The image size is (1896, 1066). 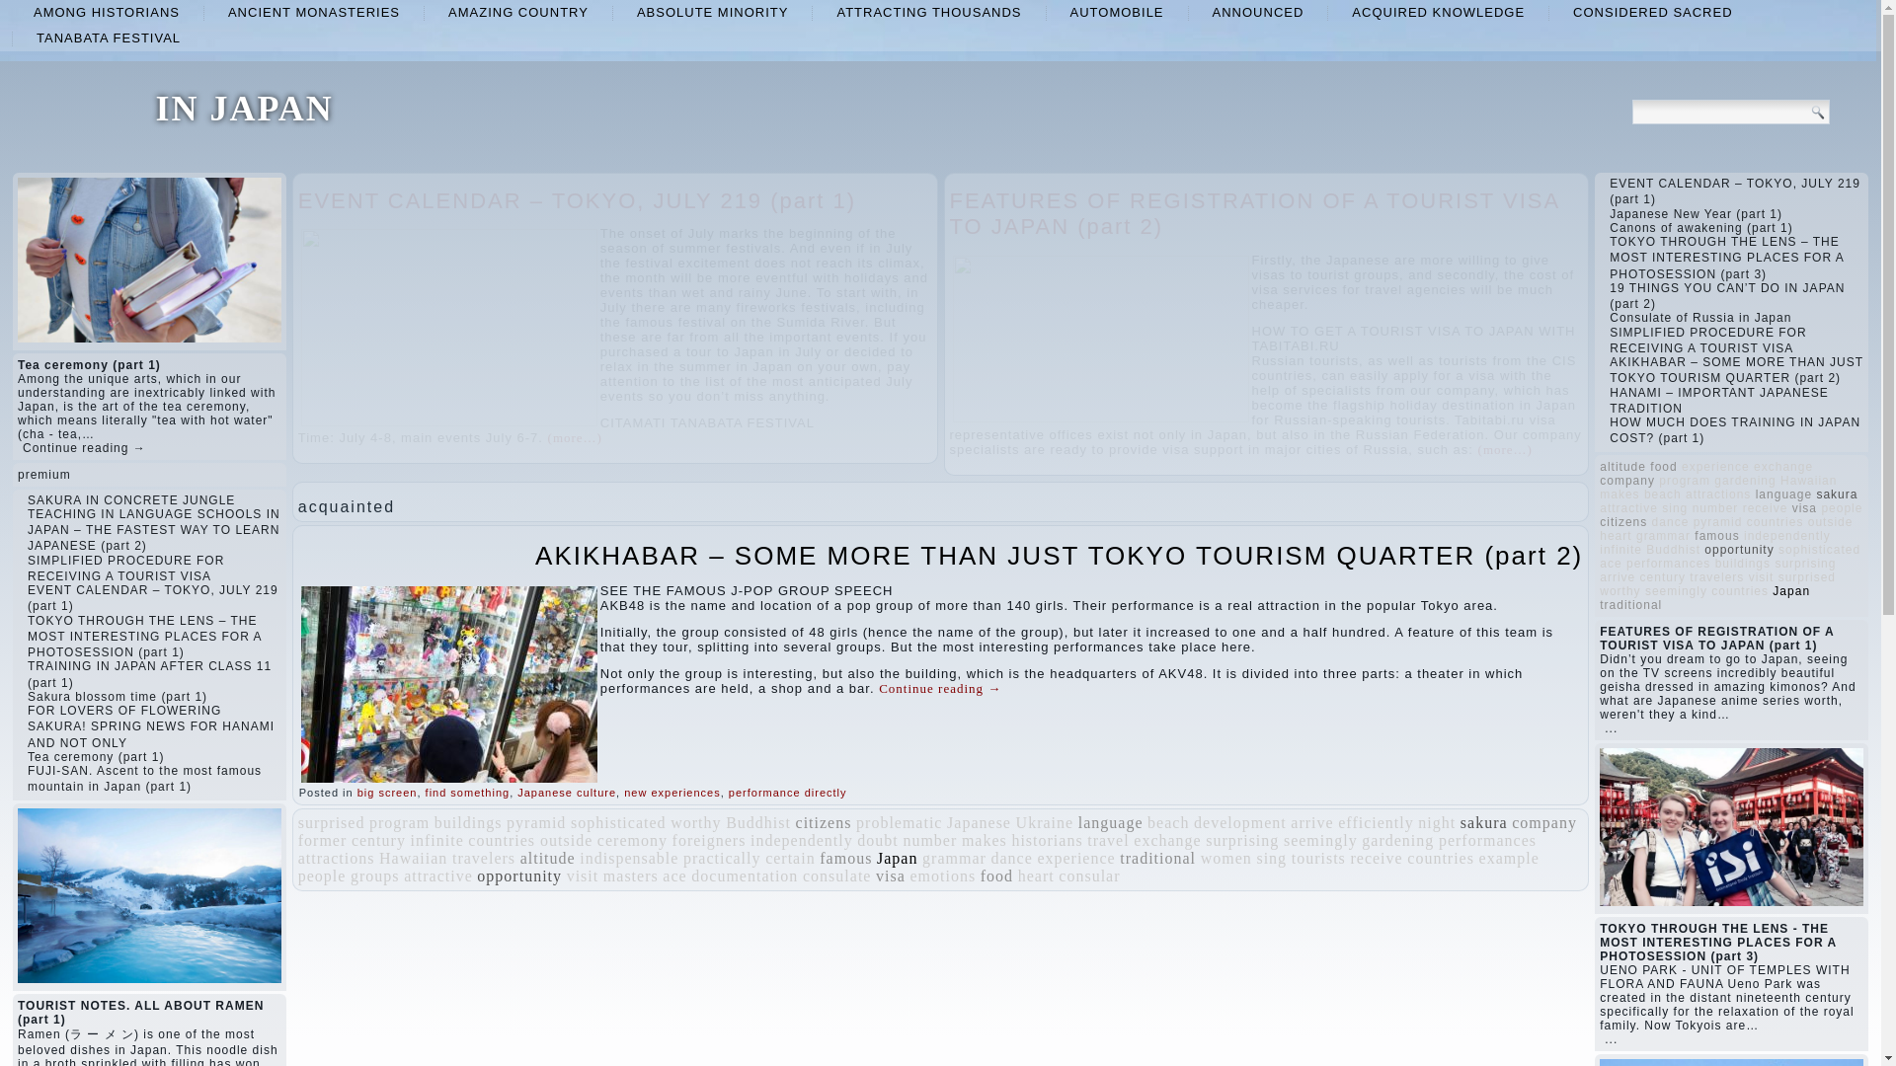 I want to click on performance directly, so click(x=788, y=792).